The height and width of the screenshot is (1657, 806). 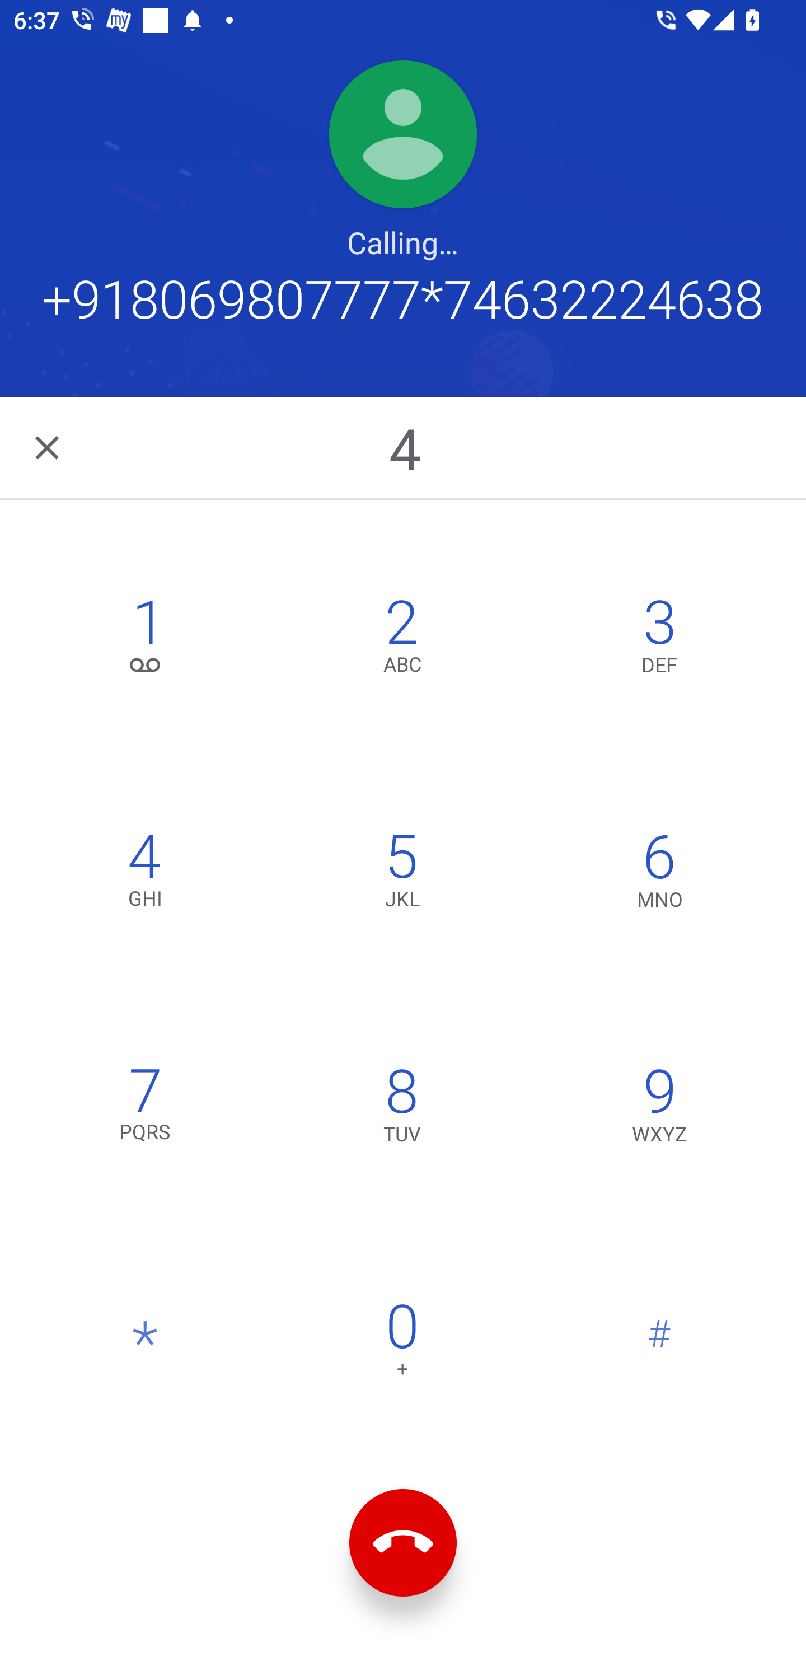 I want to click on 9,WXYZ 9 WXYZ, so click(x=659, y=1110).